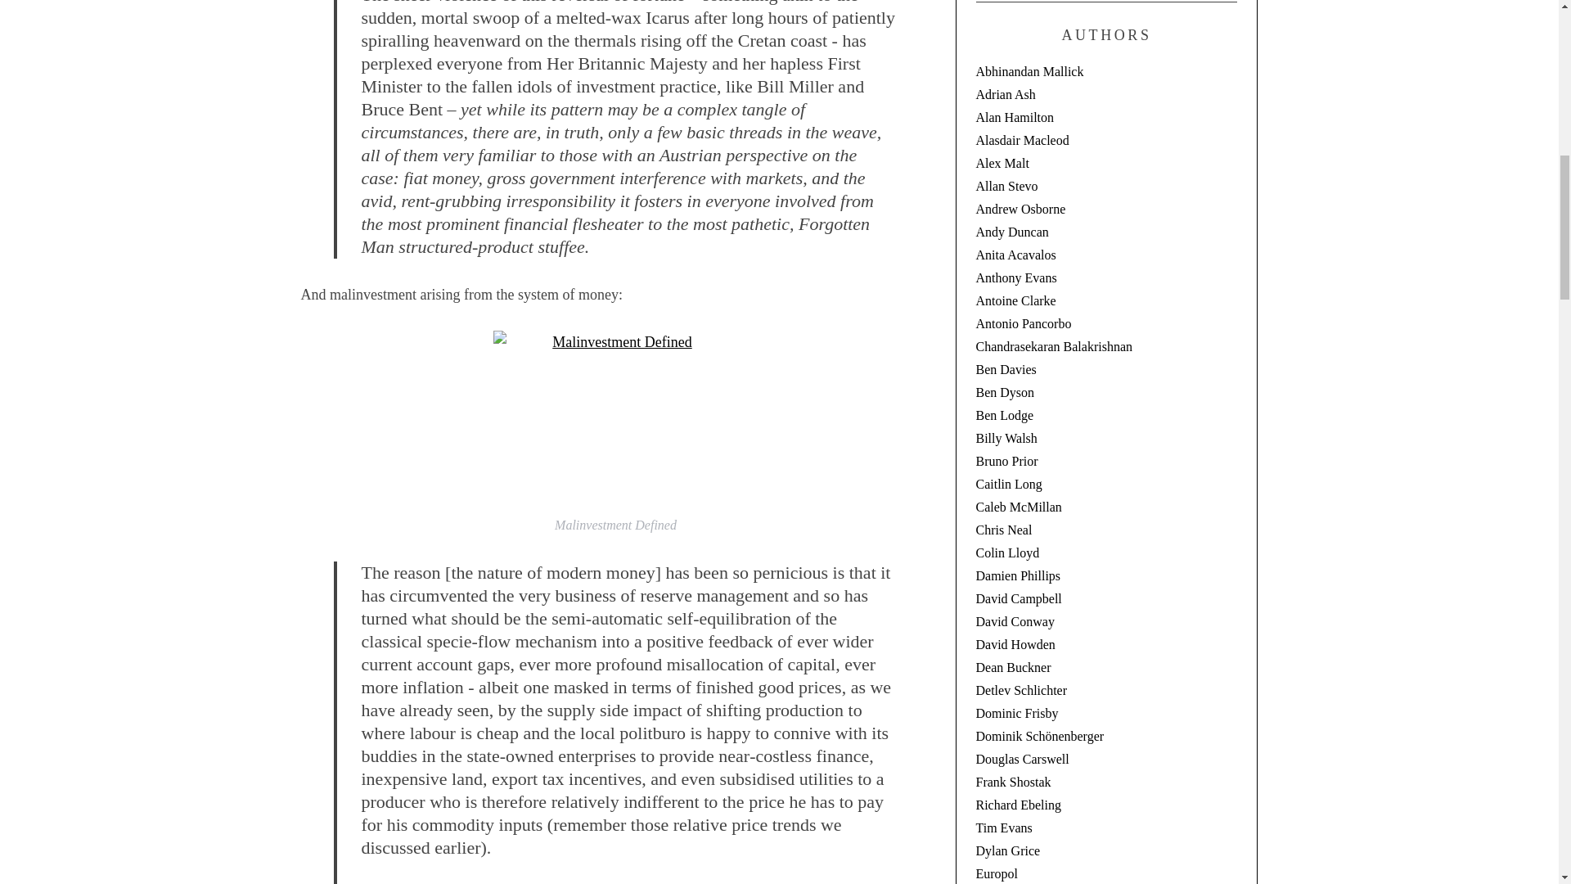 The height and width of the screenshot is (884, 1571). I want to click on Posts by Alan Hamilton, so click(1015, 118).